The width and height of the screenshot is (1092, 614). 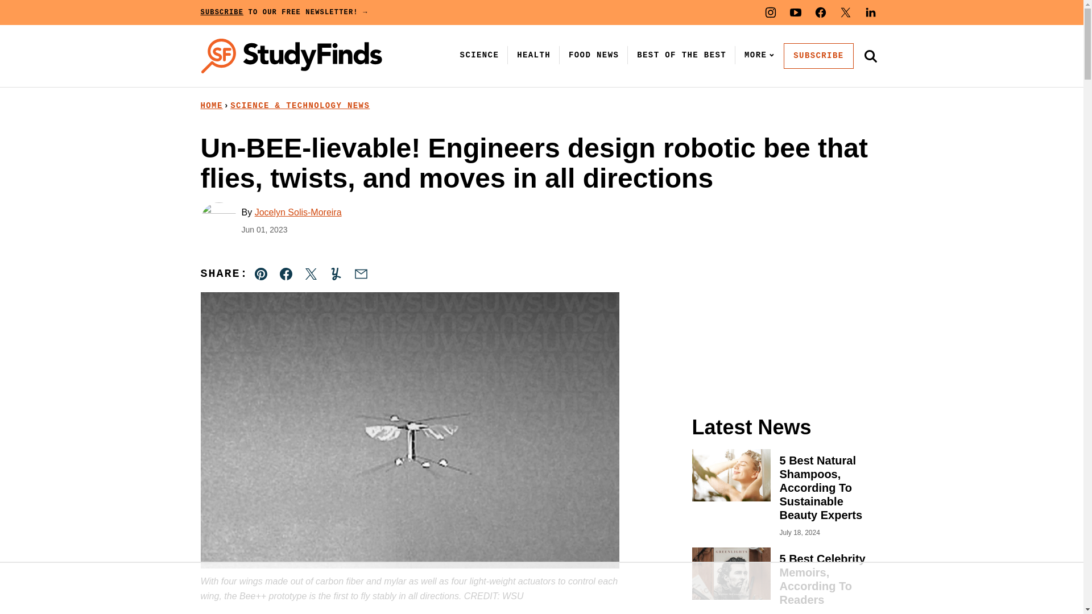 I want to click on Share on Facebook, so click(x=286, y=274).